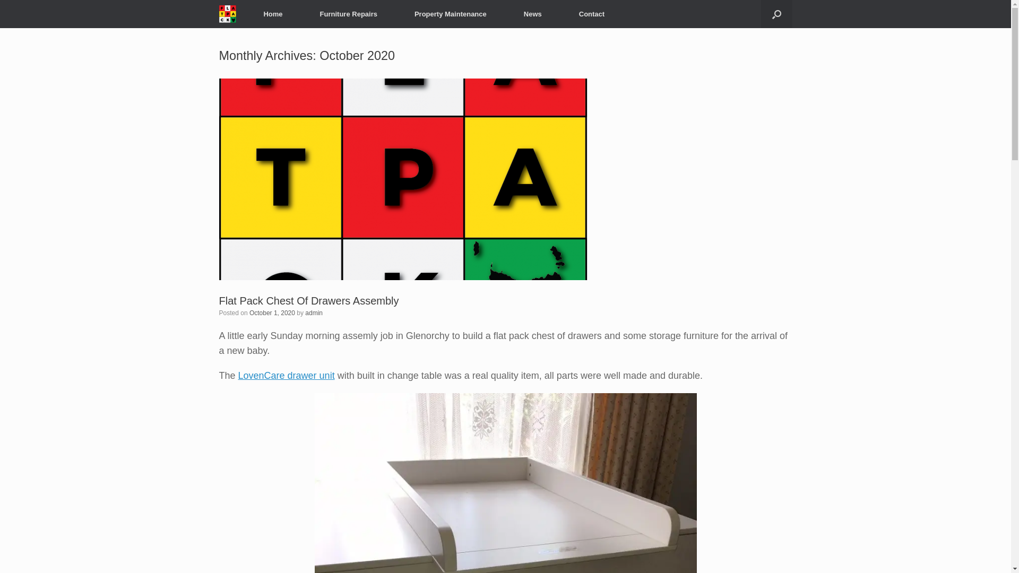  Describe the element at coordinates (309, 301) in the screenshot. I see `Flat Pack Chest Of Drawers Assembly` at that location.